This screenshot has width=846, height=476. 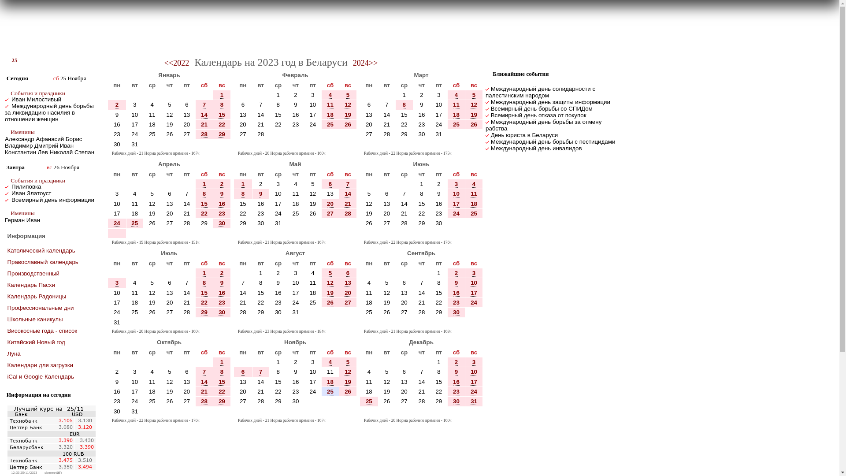 What do you see at coordinates (222, 124) in the screenshot?
I see `22` at bounding box center [222, 124].